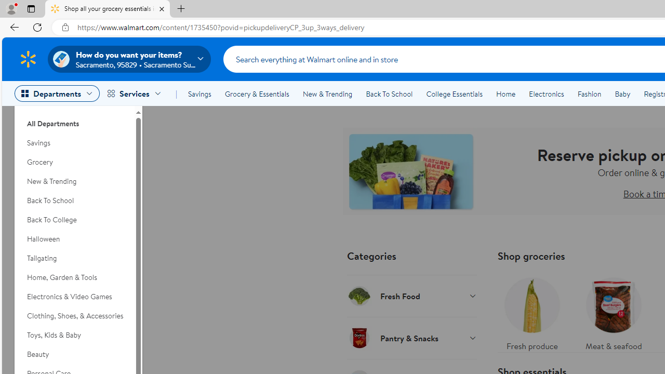 The height and width of the screenshot is (374, 665). Describe the element at coordinates (613, 312) in the screenshot. I see `Meat & seafood` at that location.